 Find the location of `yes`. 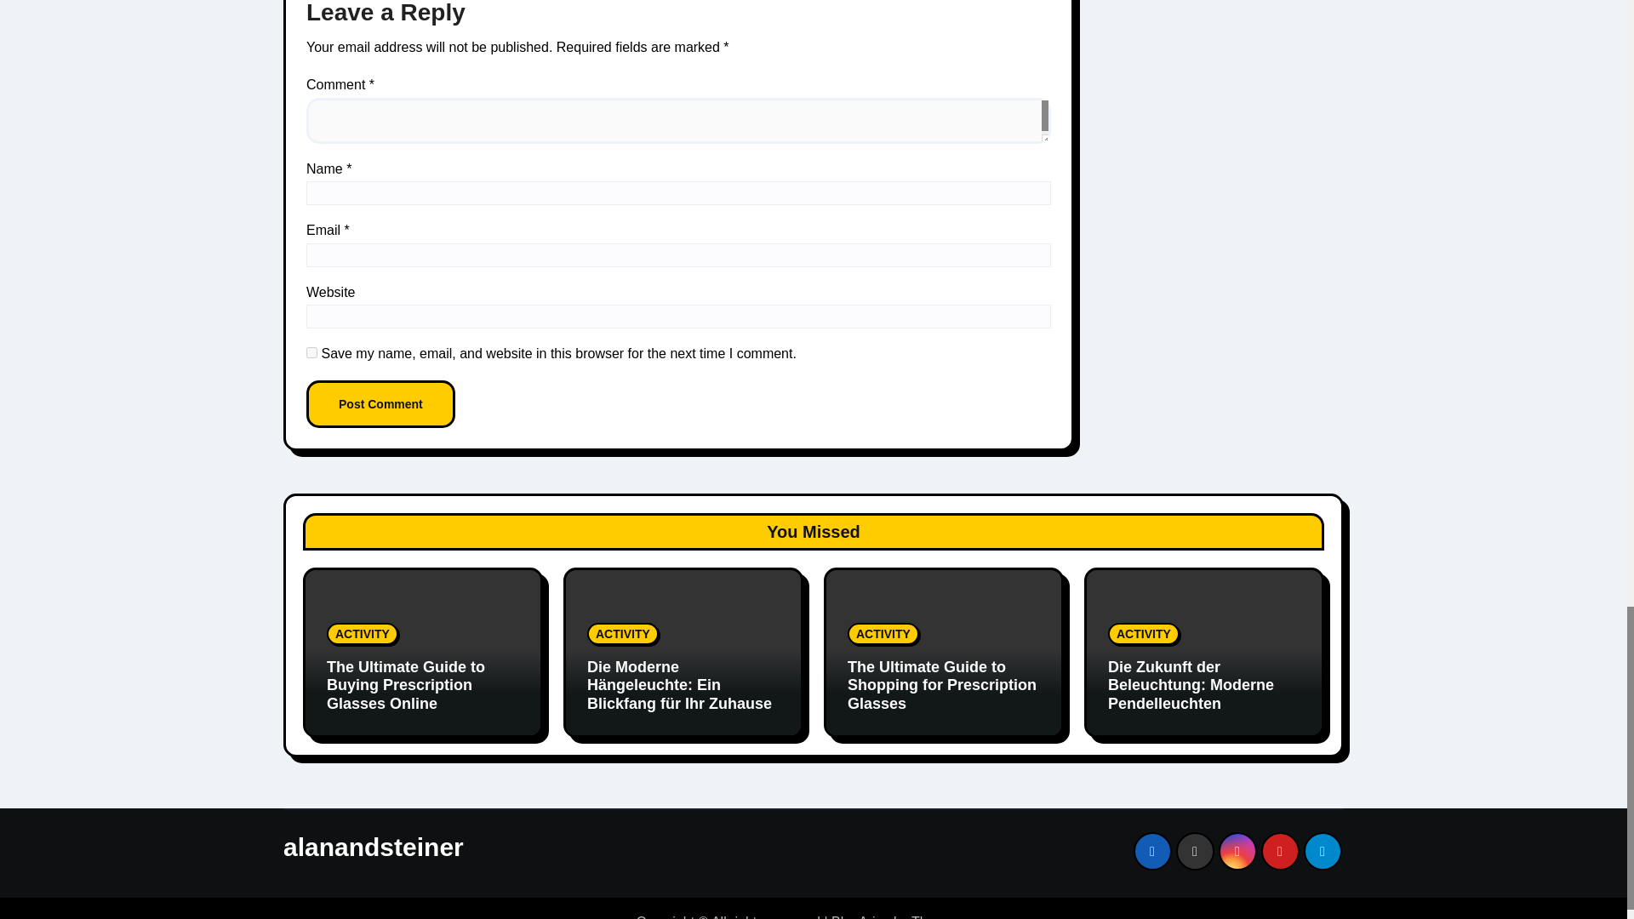

yes is located at coordinates (311, 352).